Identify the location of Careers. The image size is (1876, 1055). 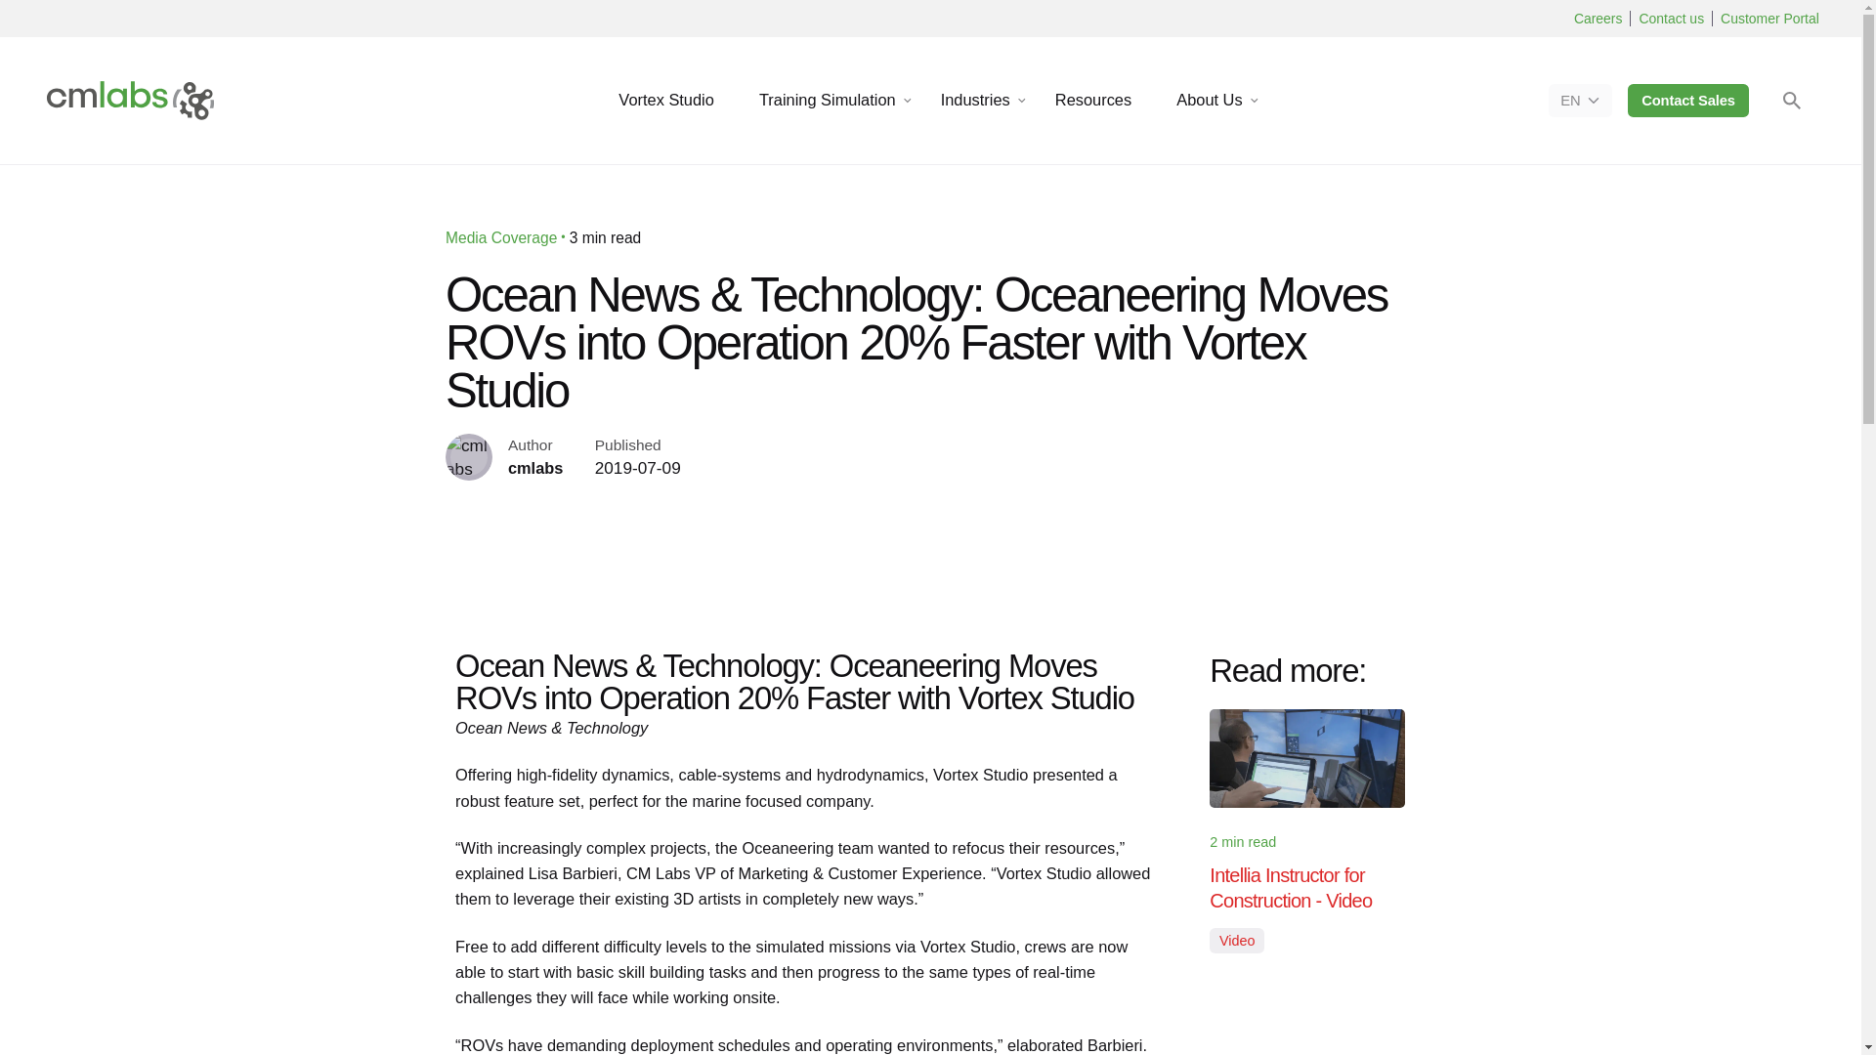
(1598, 18).